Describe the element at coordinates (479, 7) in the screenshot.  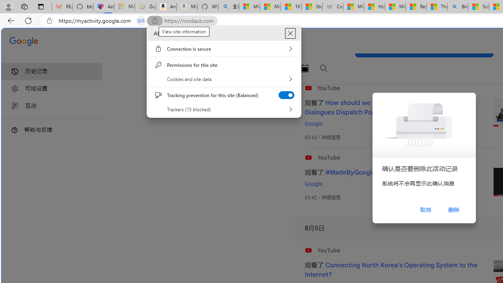
I see `Science - MSN` at that location.